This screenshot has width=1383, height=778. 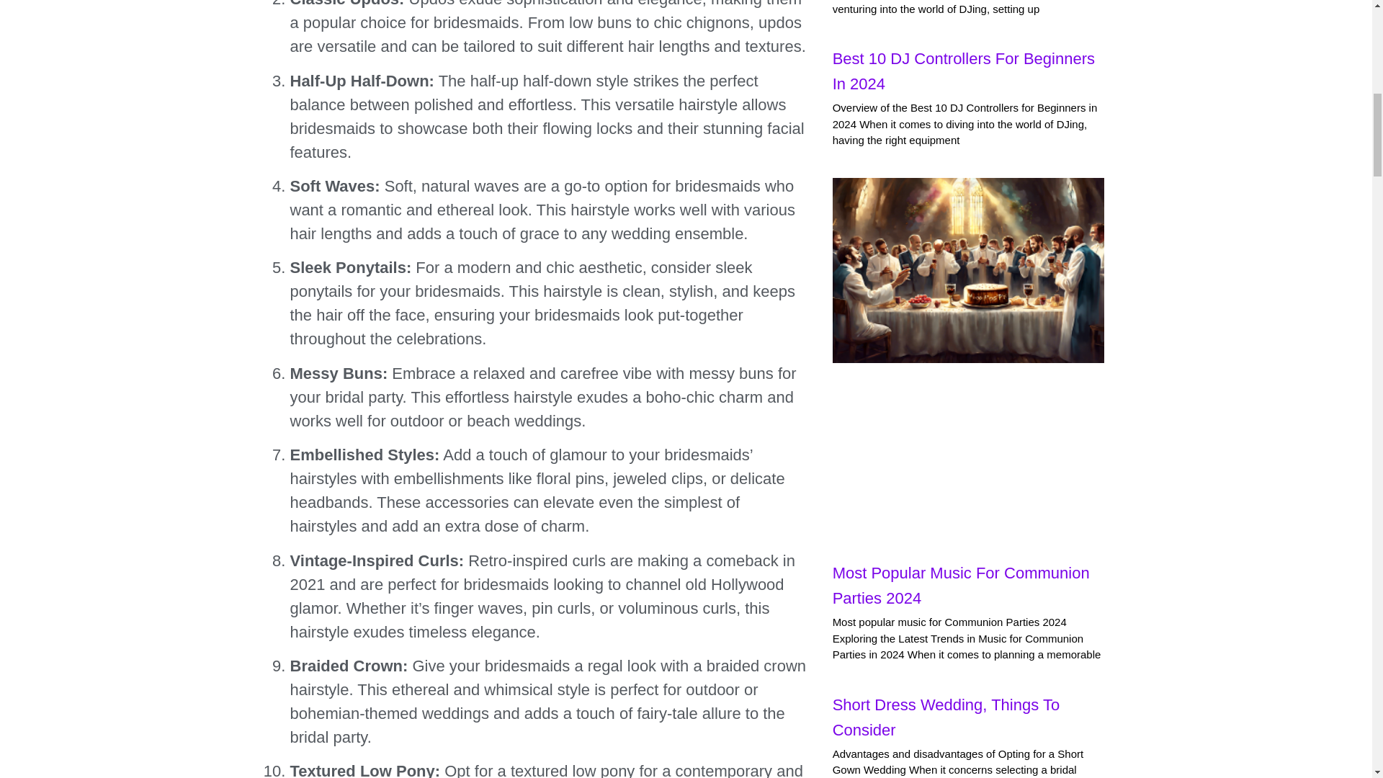 What do you see at coordinates (946, 717) in the screenshot?
I see `Short Dress Wedding, Things To Consider` at bounding box center [946, 717].